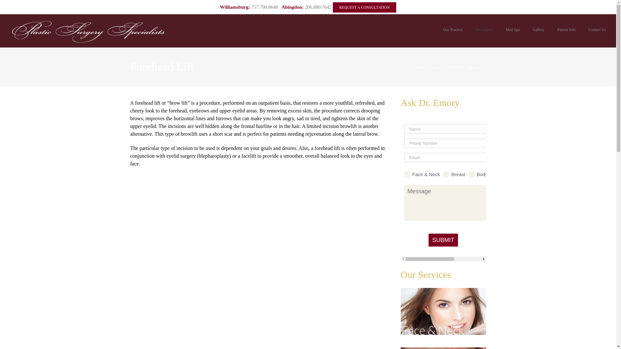  What do you see at coordinates (472, 174) in the screenshot?
I see `Body` at bounding box center [472, 174].